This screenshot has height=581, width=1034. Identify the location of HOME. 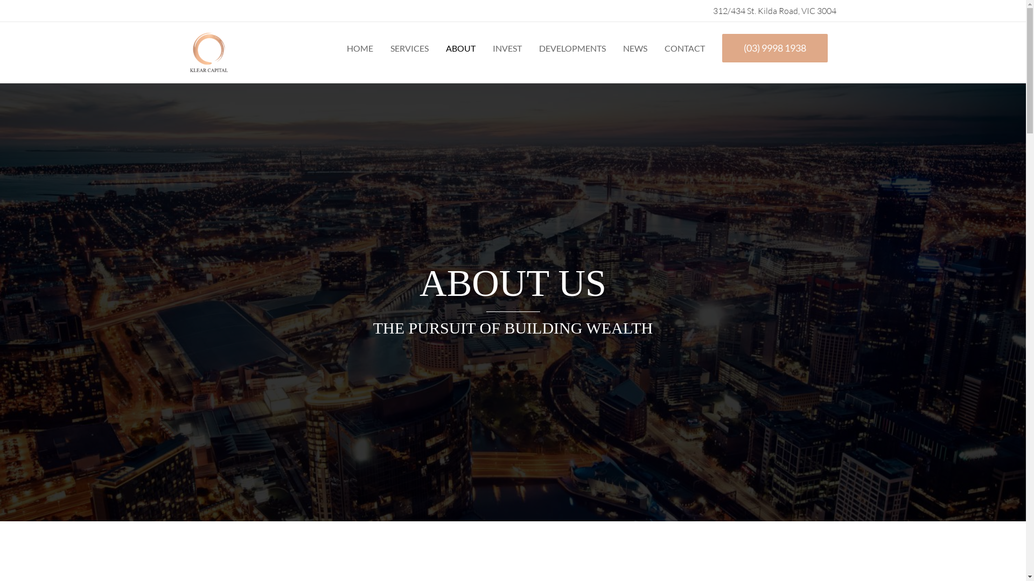
(360, 48).